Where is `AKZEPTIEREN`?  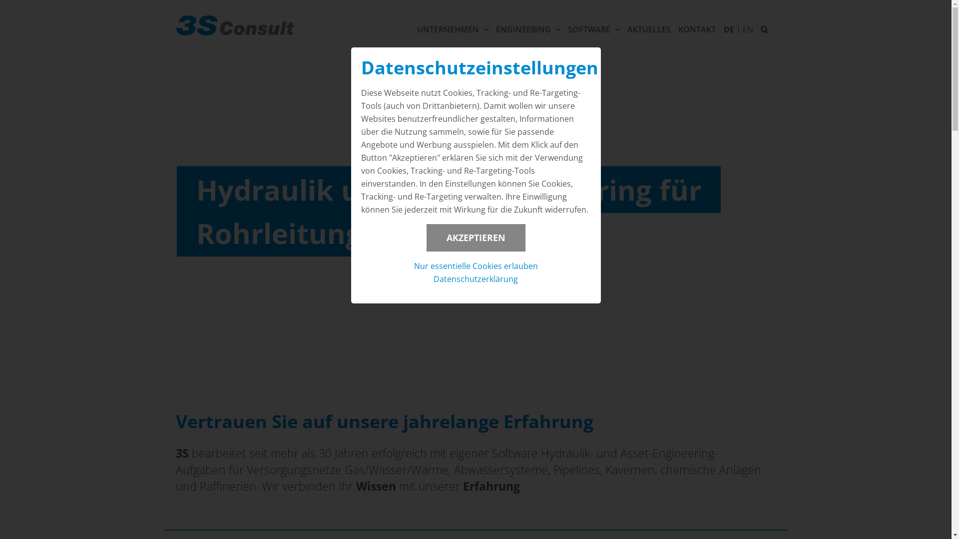
AKZEPTIEREN is located at coordinates (476, 238).